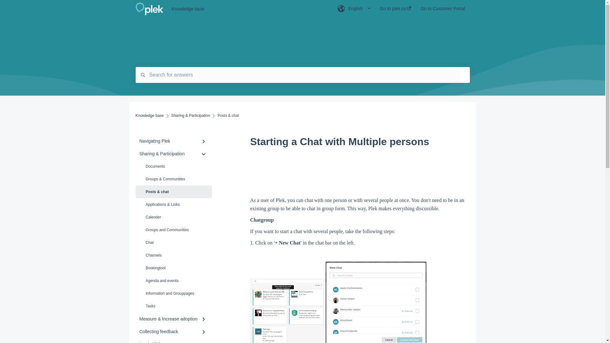 The image size is (610, 343). Describe the element at coordinates (245, 9) in the screenshot. I see `Knowledge base` at that location.